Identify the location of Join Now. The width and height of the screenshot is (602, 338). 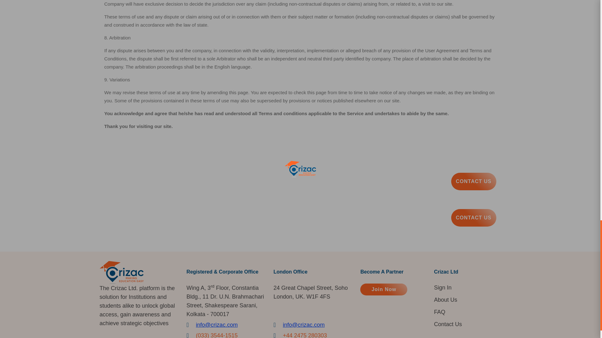
(384, 289).